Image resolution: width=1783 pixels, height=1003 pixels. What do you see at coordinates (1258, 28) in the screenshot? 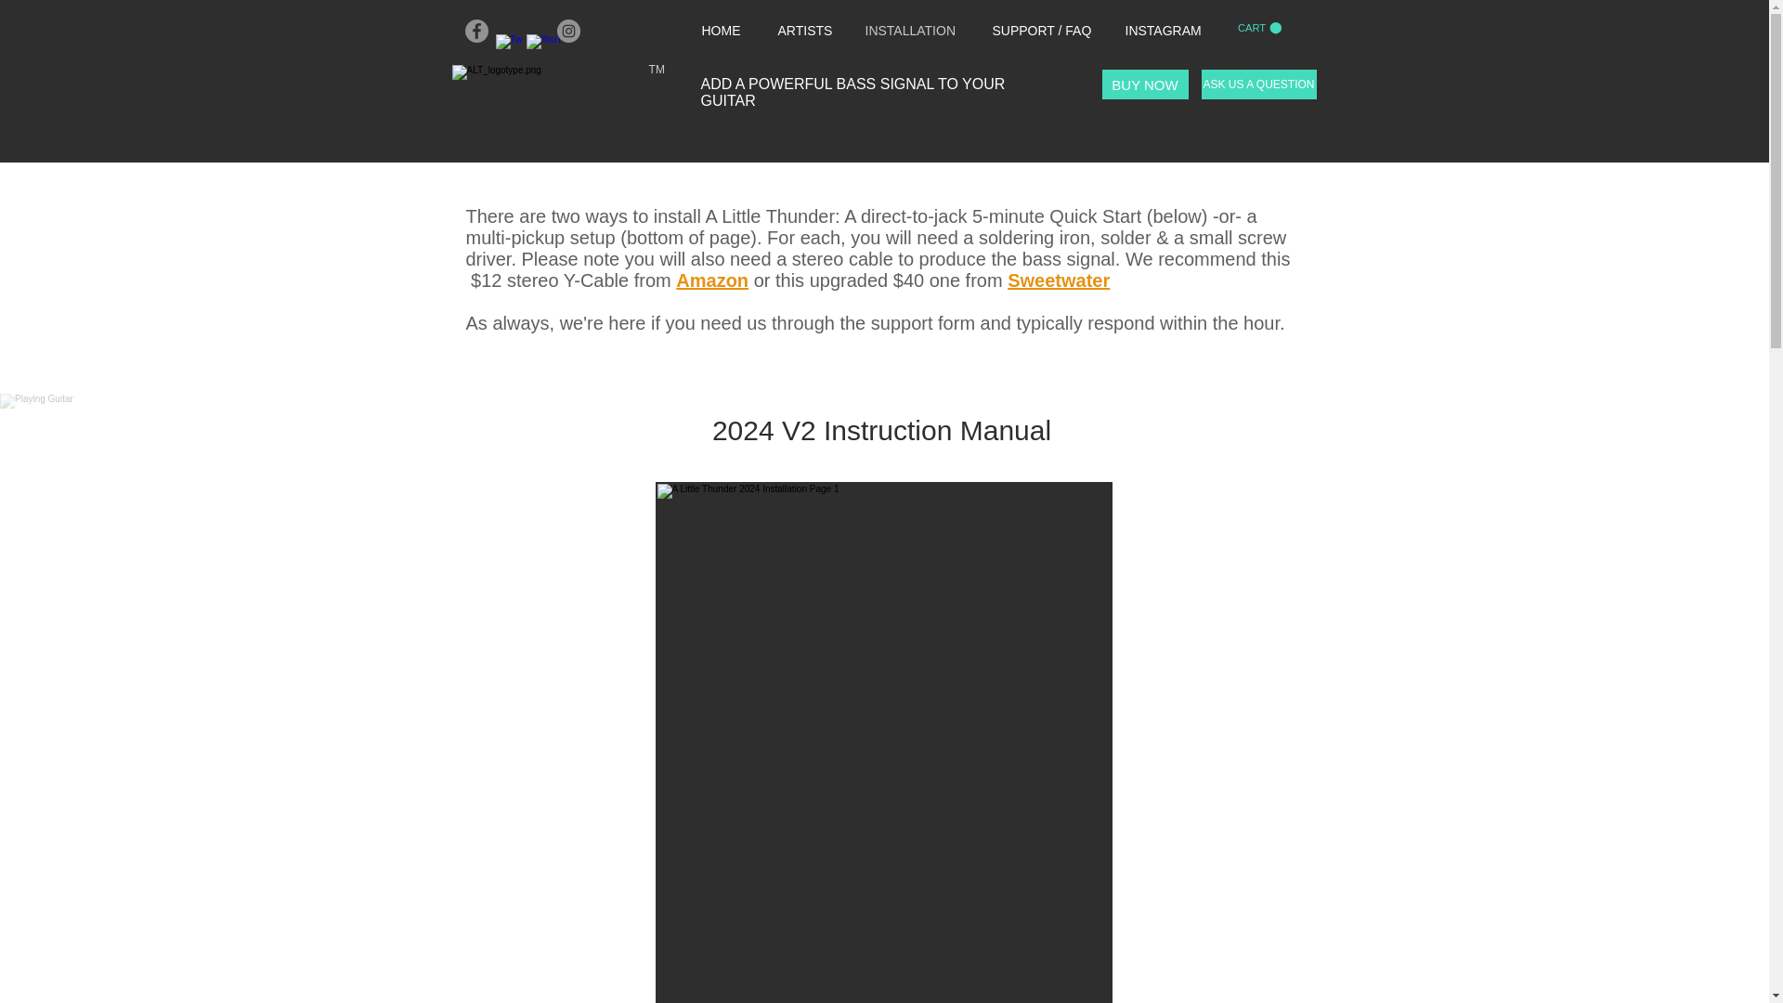
I see `CART` at bounding box center [1258, 28].